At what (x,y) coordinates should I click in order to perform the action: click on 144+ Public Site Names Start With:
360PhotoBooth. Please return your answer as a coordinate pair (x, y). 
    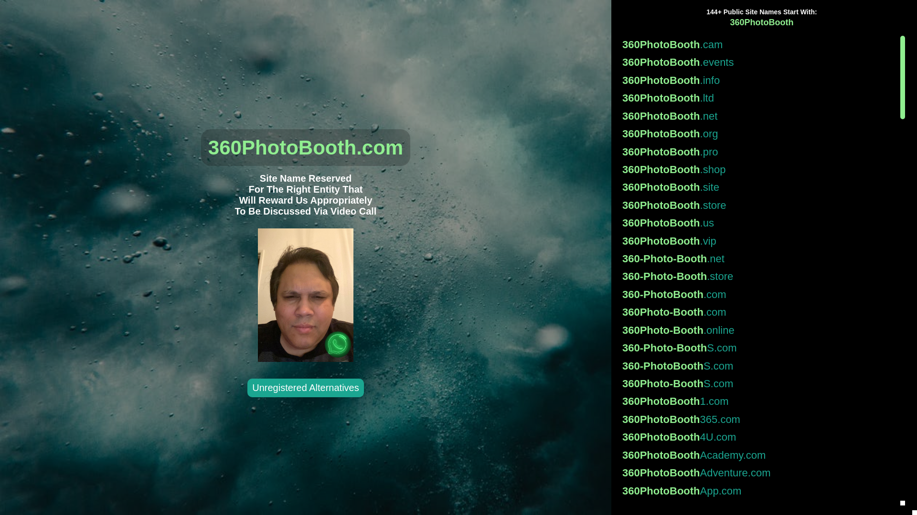
    Looking at the image, I should click on (761, 17).